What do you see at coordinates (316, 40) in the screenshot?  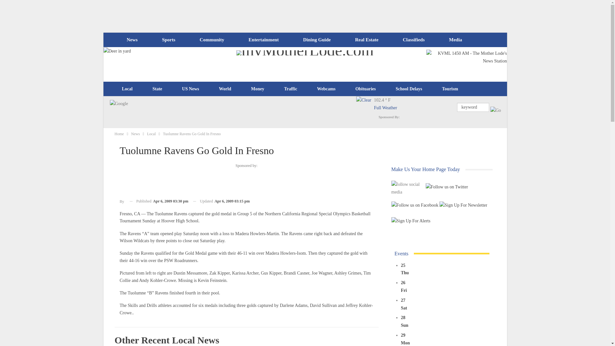 I see `Dining Guide` at bounding box center [316, 40].